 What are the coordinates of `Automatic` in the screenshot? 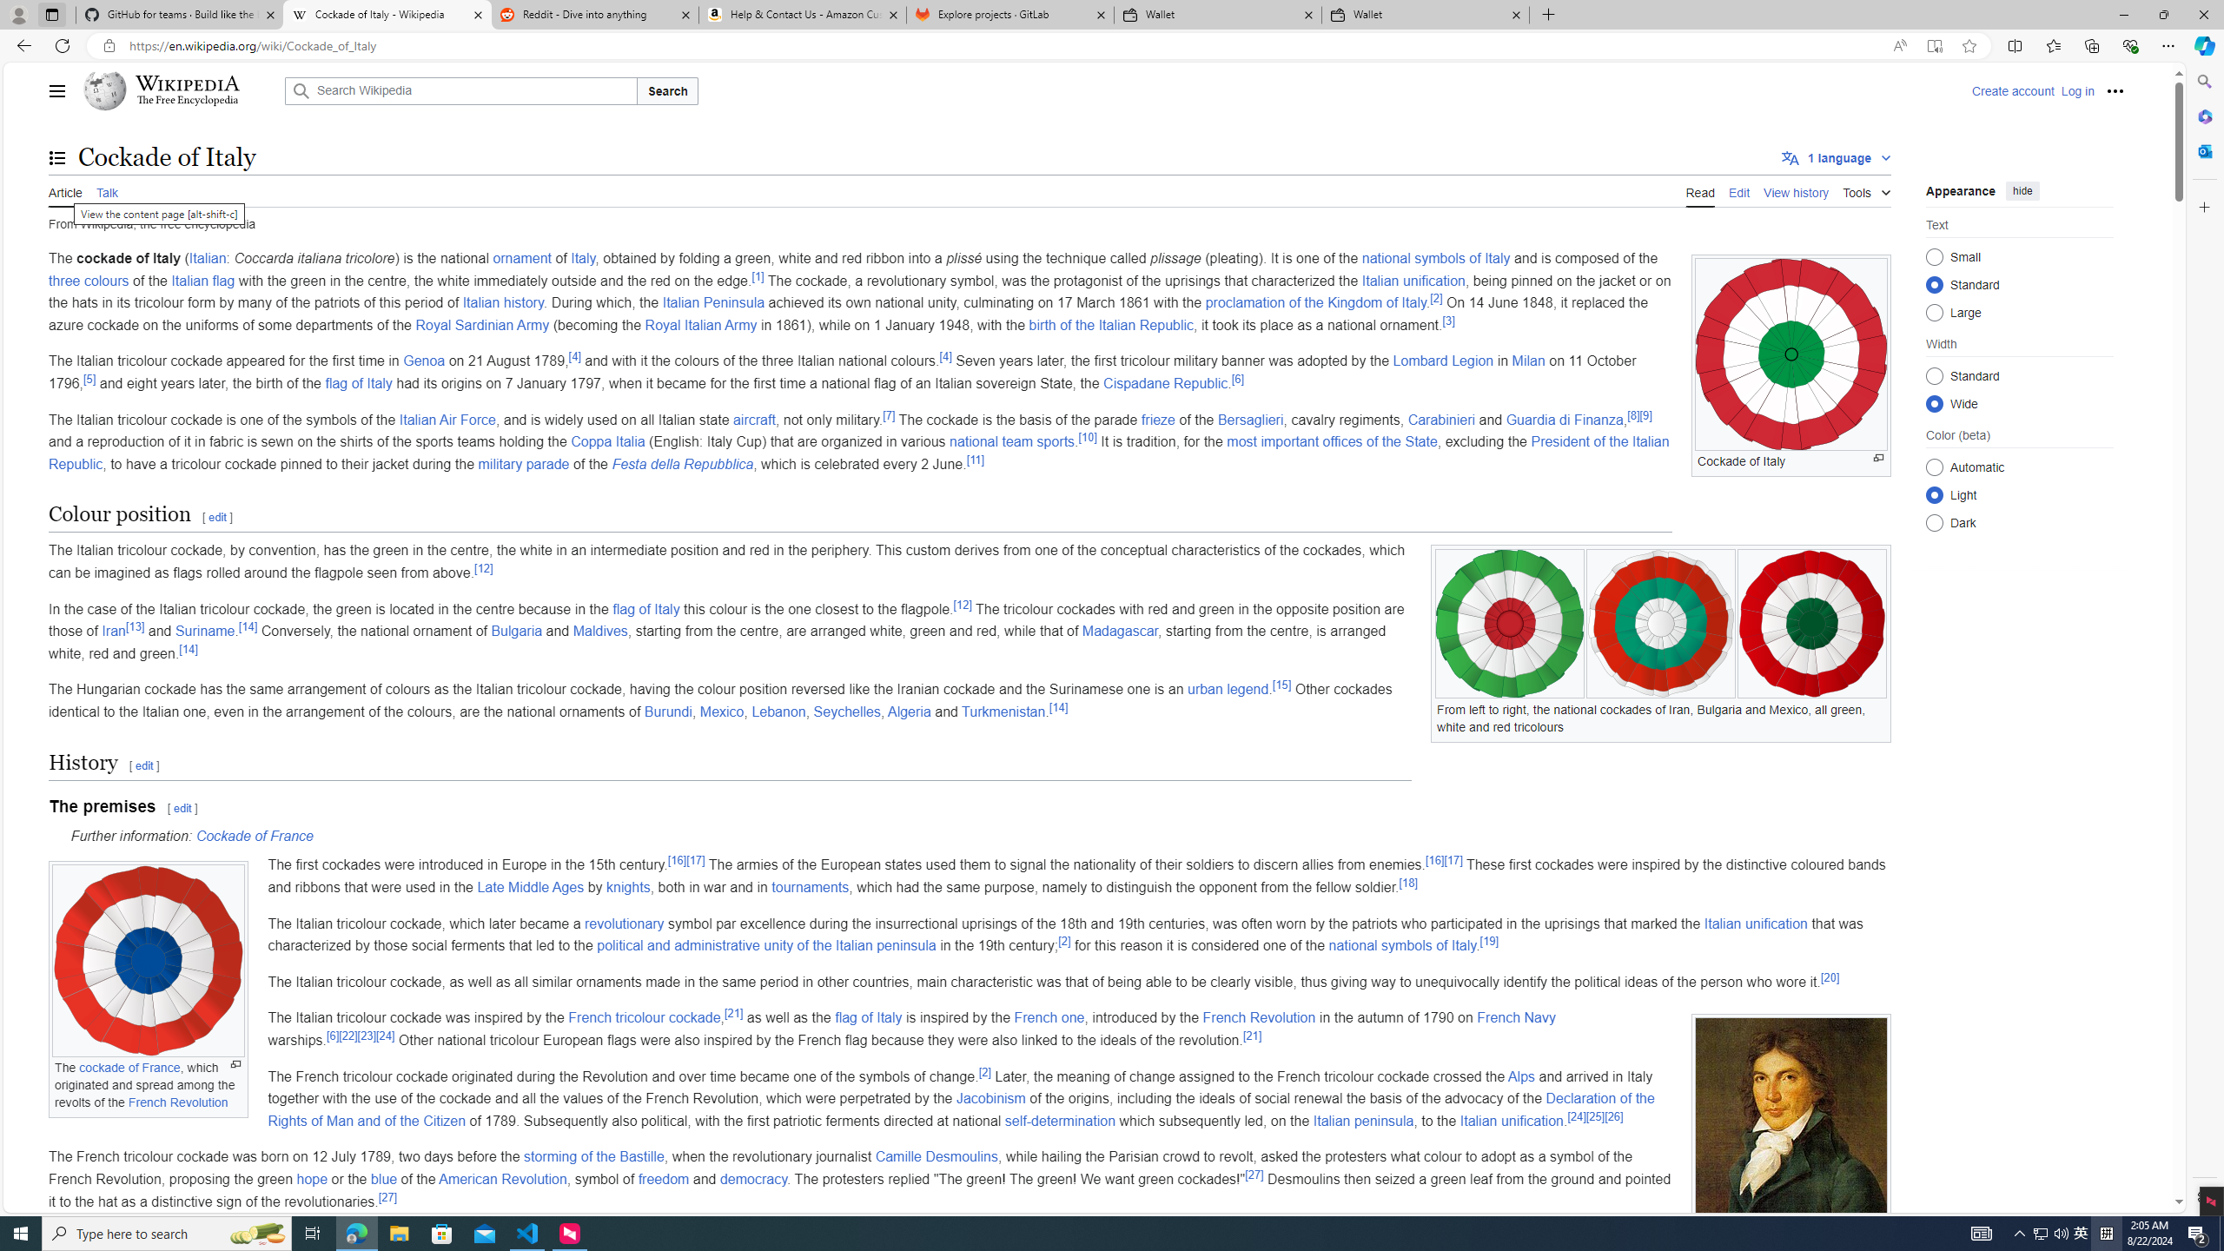 It's located at (1934, 467).